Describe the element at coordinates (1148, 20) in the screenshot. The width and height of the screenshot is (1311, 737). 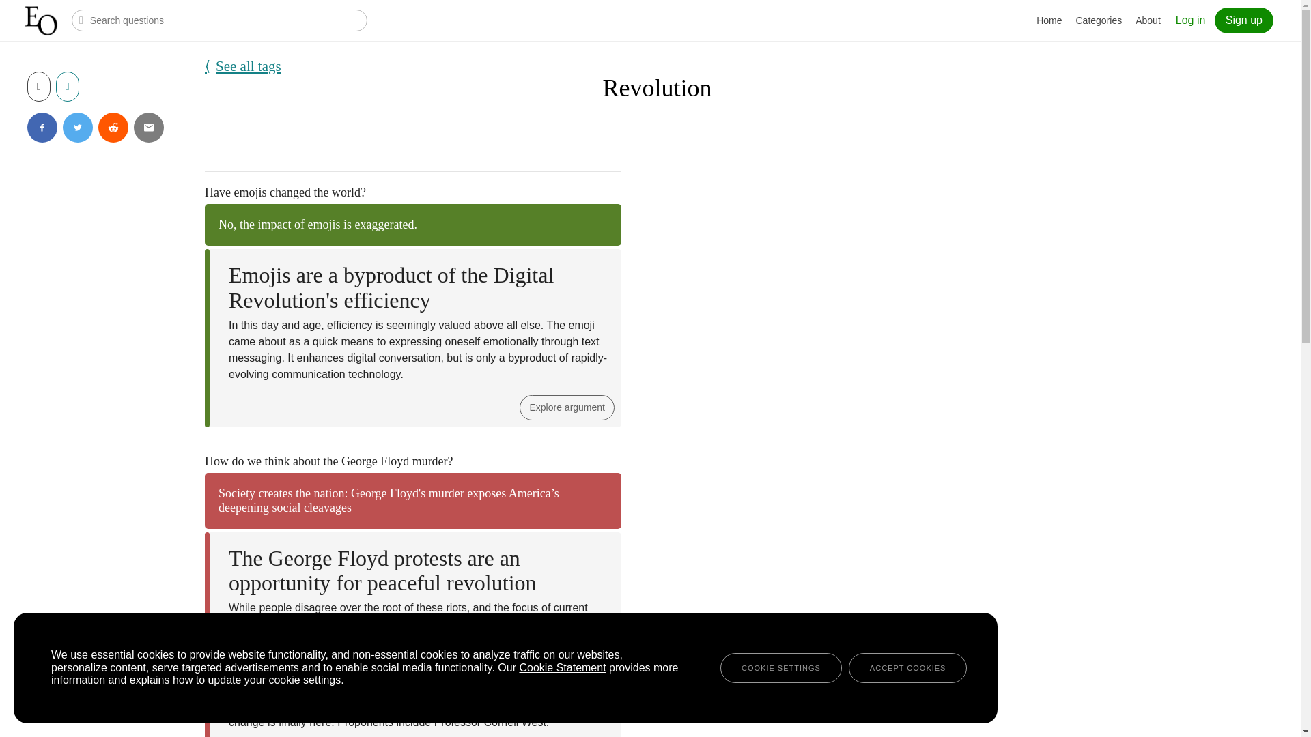
I see `About` at that location.